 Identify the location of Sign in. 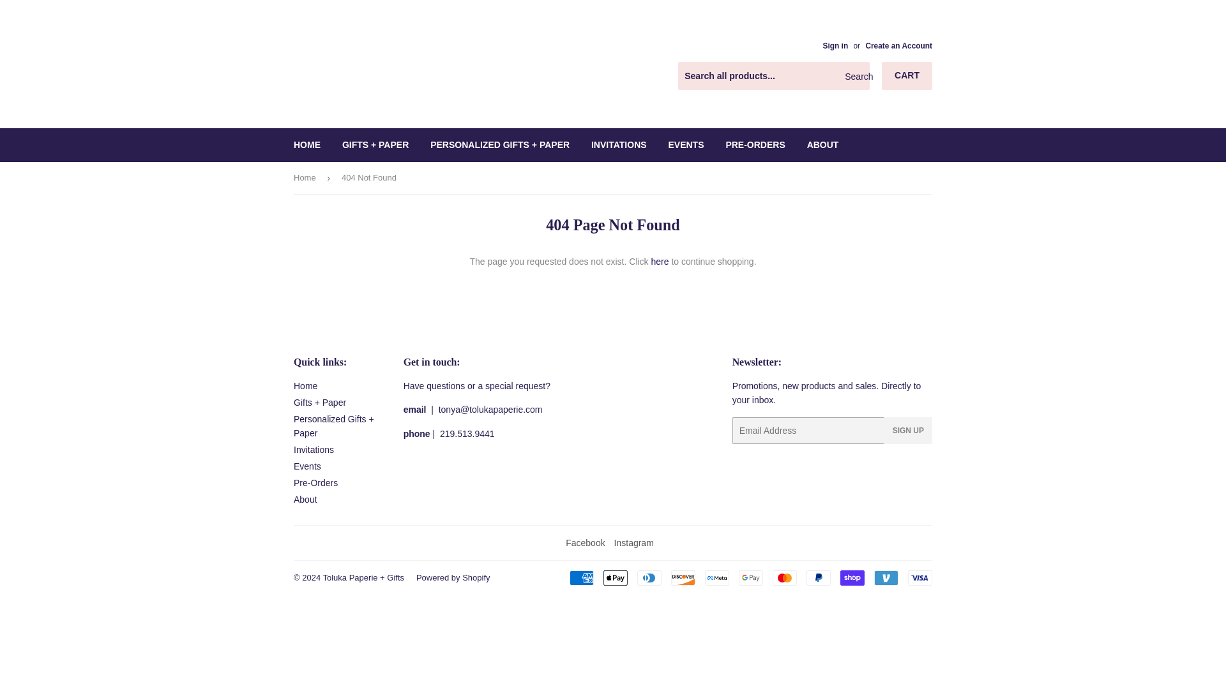
(835, 45).